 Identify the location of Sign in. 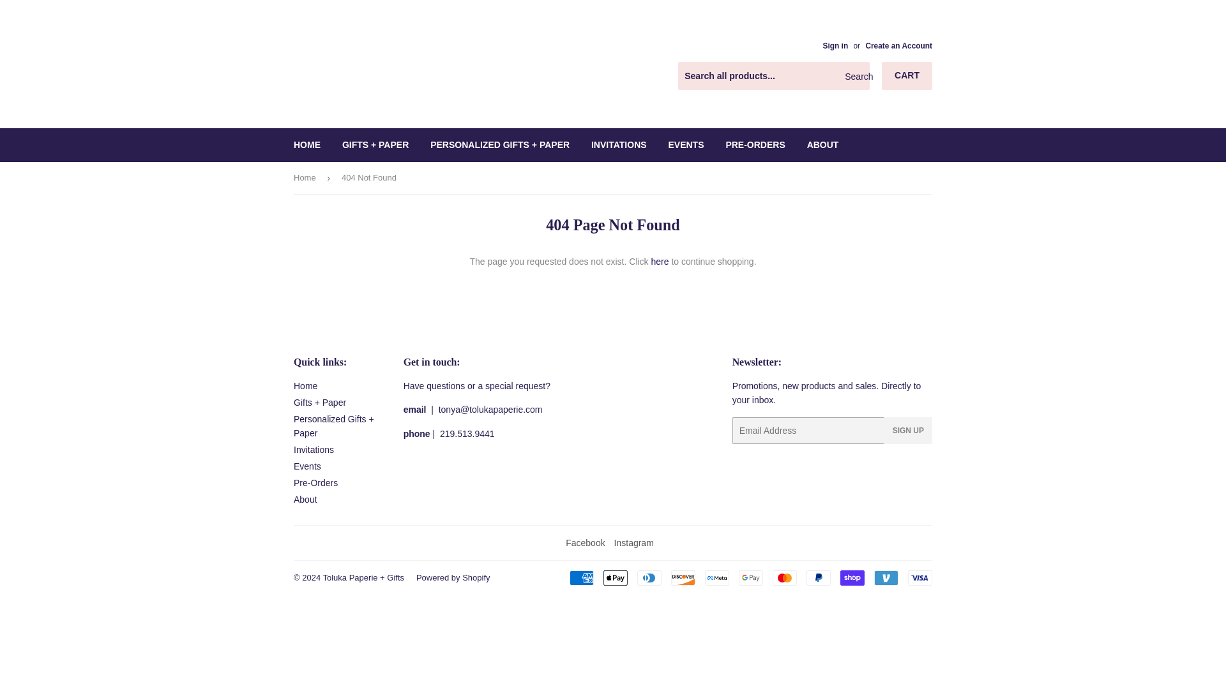
(835, 45).